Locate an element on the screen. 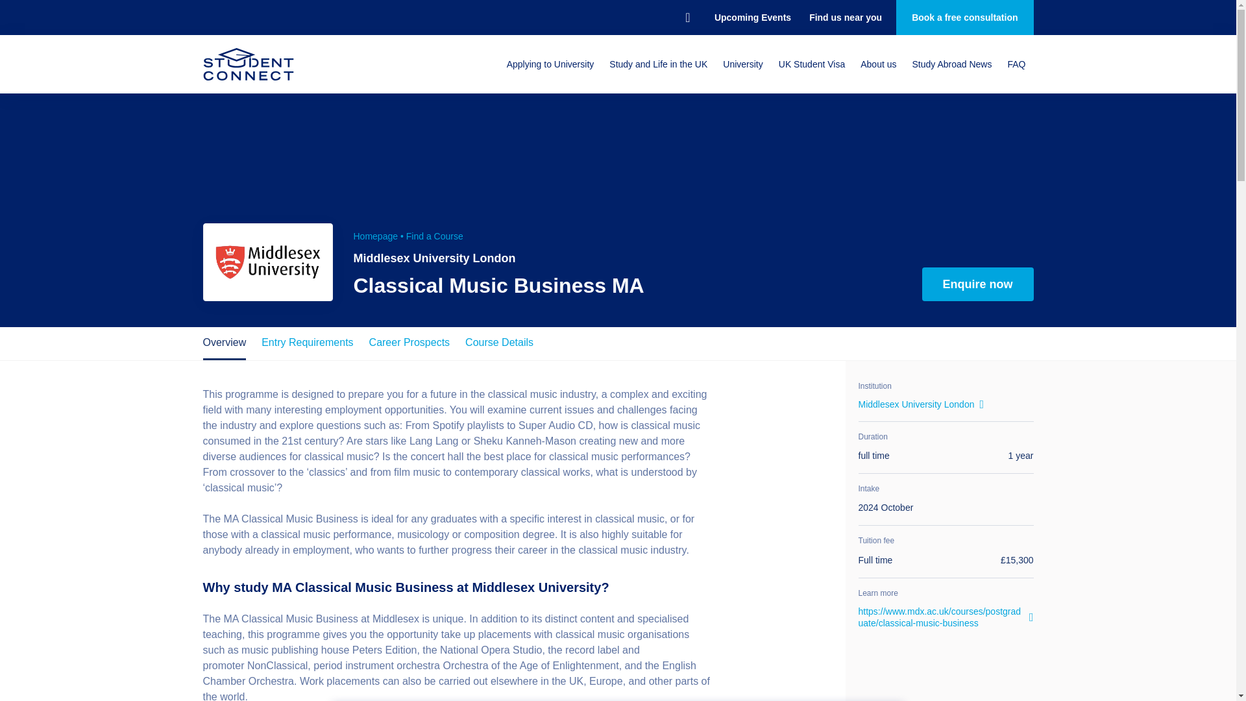 The image size is (1246, 701). Upcoming Events is located at coordinates (752, 17).